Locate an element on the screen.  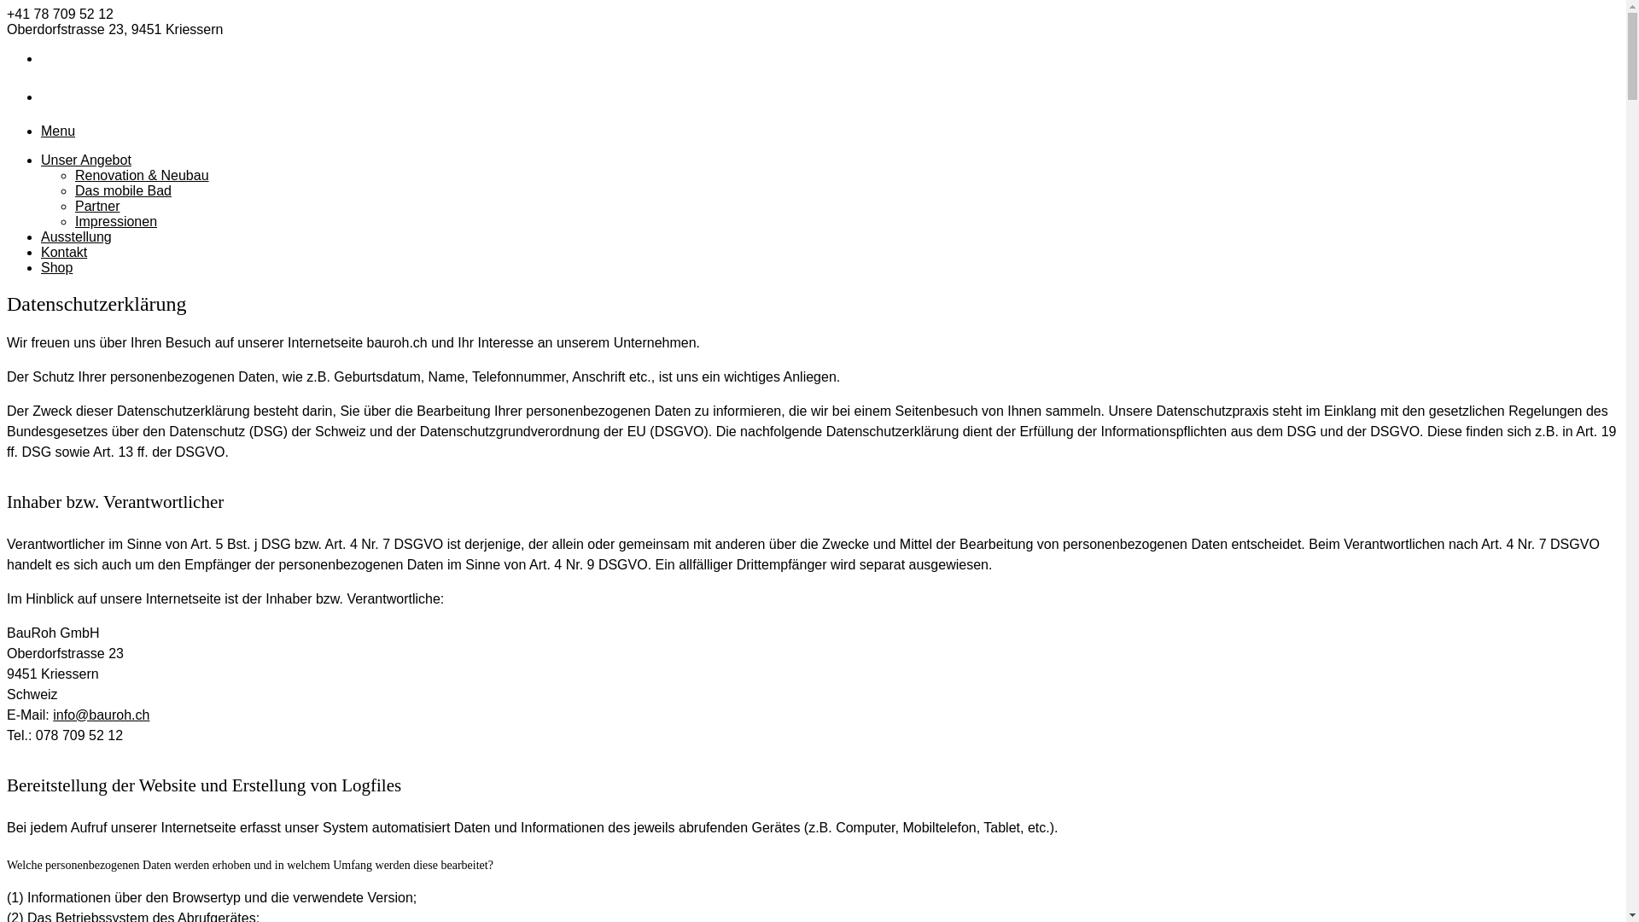
Renovation & Neubau is located at coordinates (142, 176).